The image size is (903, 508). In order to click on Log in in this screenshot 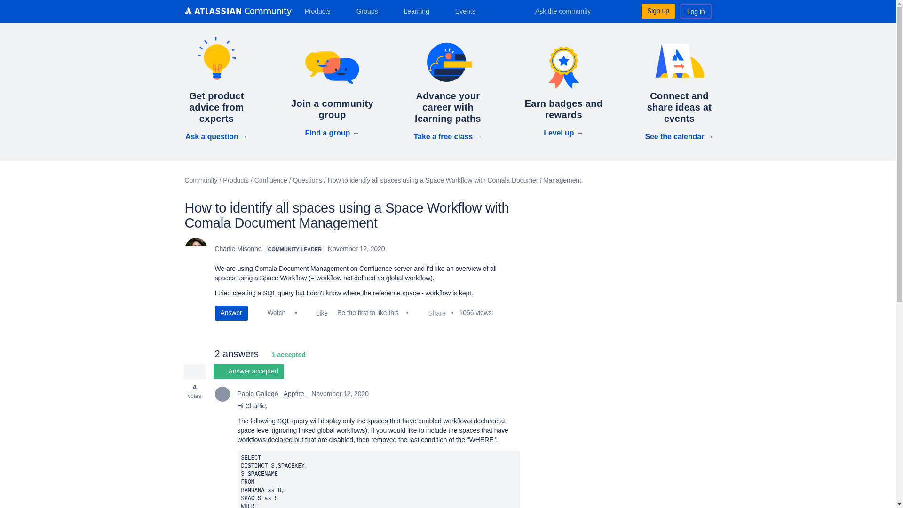, I will do `click(696, 11)`.